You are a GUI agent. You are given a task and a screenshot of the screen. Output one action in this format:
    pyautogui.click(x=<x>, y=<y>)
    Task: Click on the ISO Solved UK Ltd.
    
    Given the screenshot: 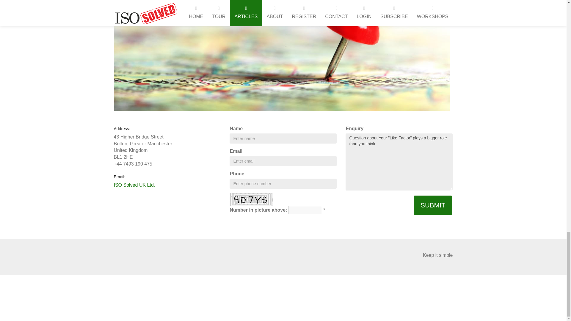 What is the action you would take?
    pyautogui.click(x=134, y=185)
    